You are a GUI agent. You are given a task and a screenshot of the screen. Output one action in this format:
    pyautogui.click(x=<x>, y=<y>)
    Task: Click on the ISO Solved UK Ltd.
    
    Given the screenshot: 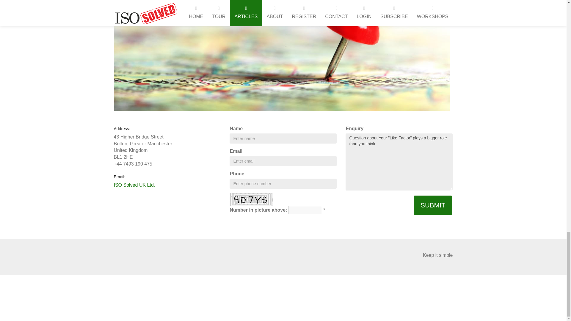 What is the action you would take?
    pyautogui.click(x=134, y=185)
    